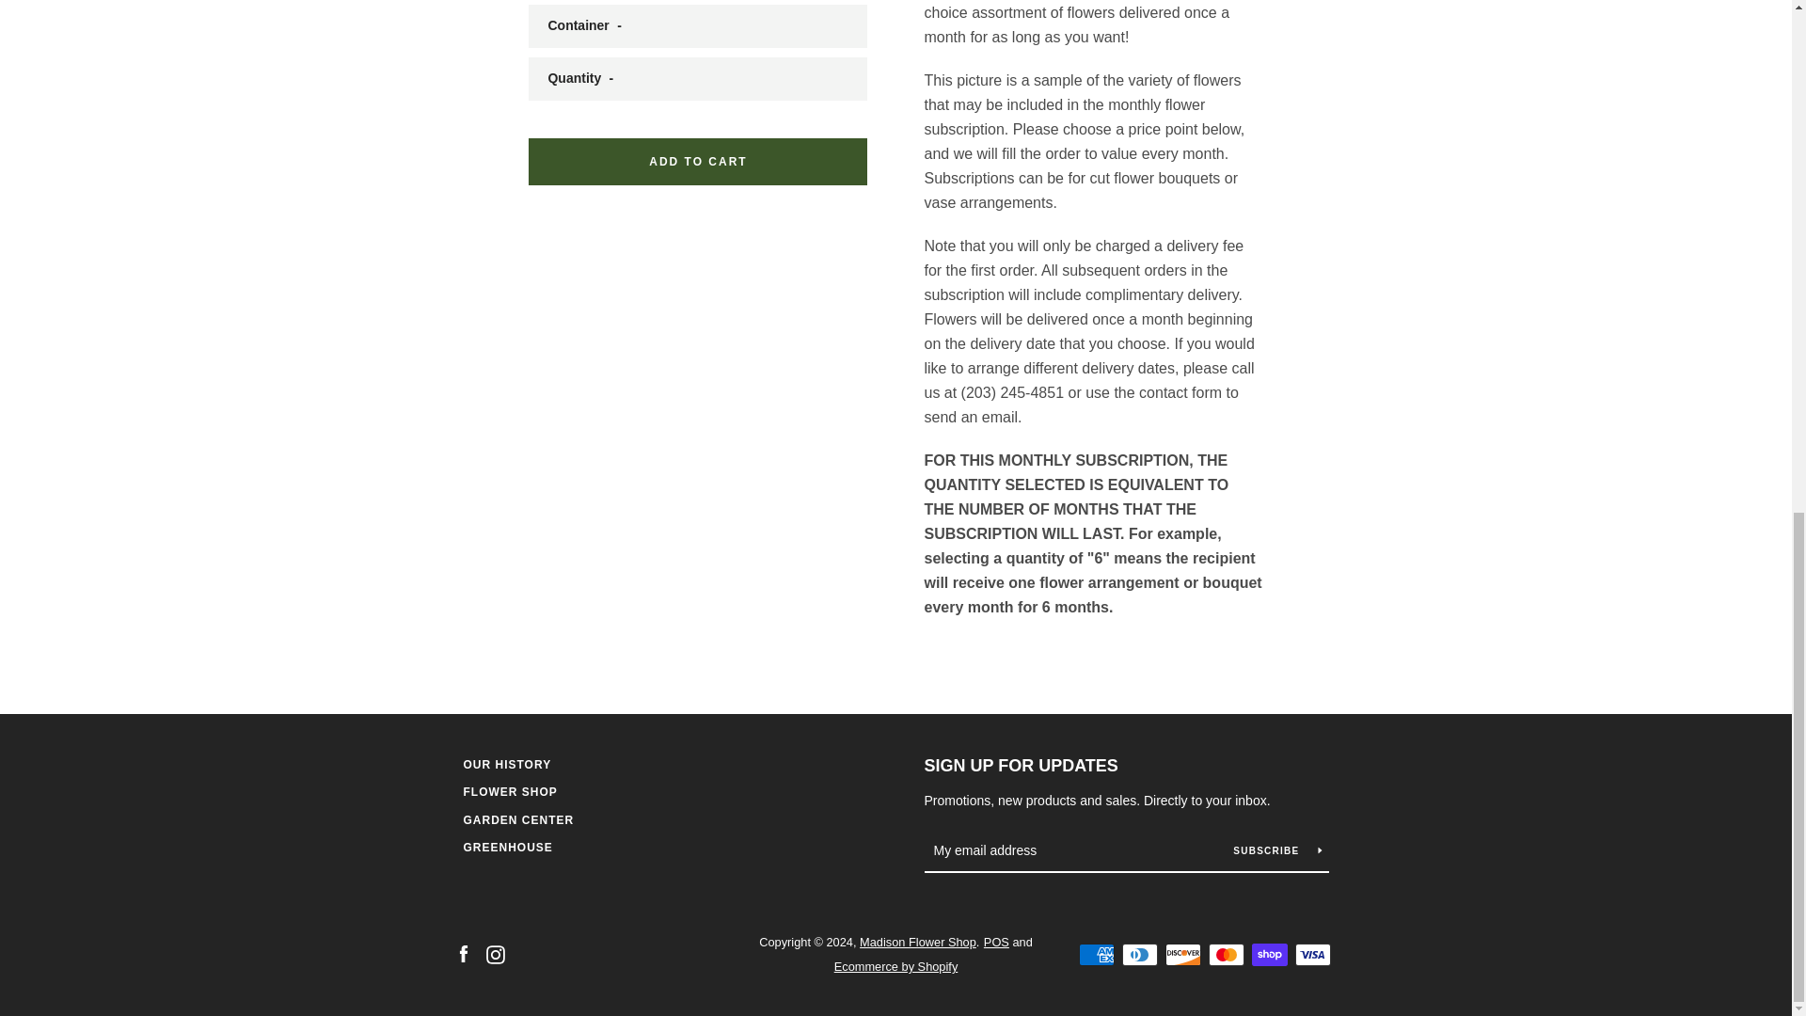  What do you see at coordinates (1226, 955) in the screenshot?
I see `Mastercard` at bounding box center [1226, 955].